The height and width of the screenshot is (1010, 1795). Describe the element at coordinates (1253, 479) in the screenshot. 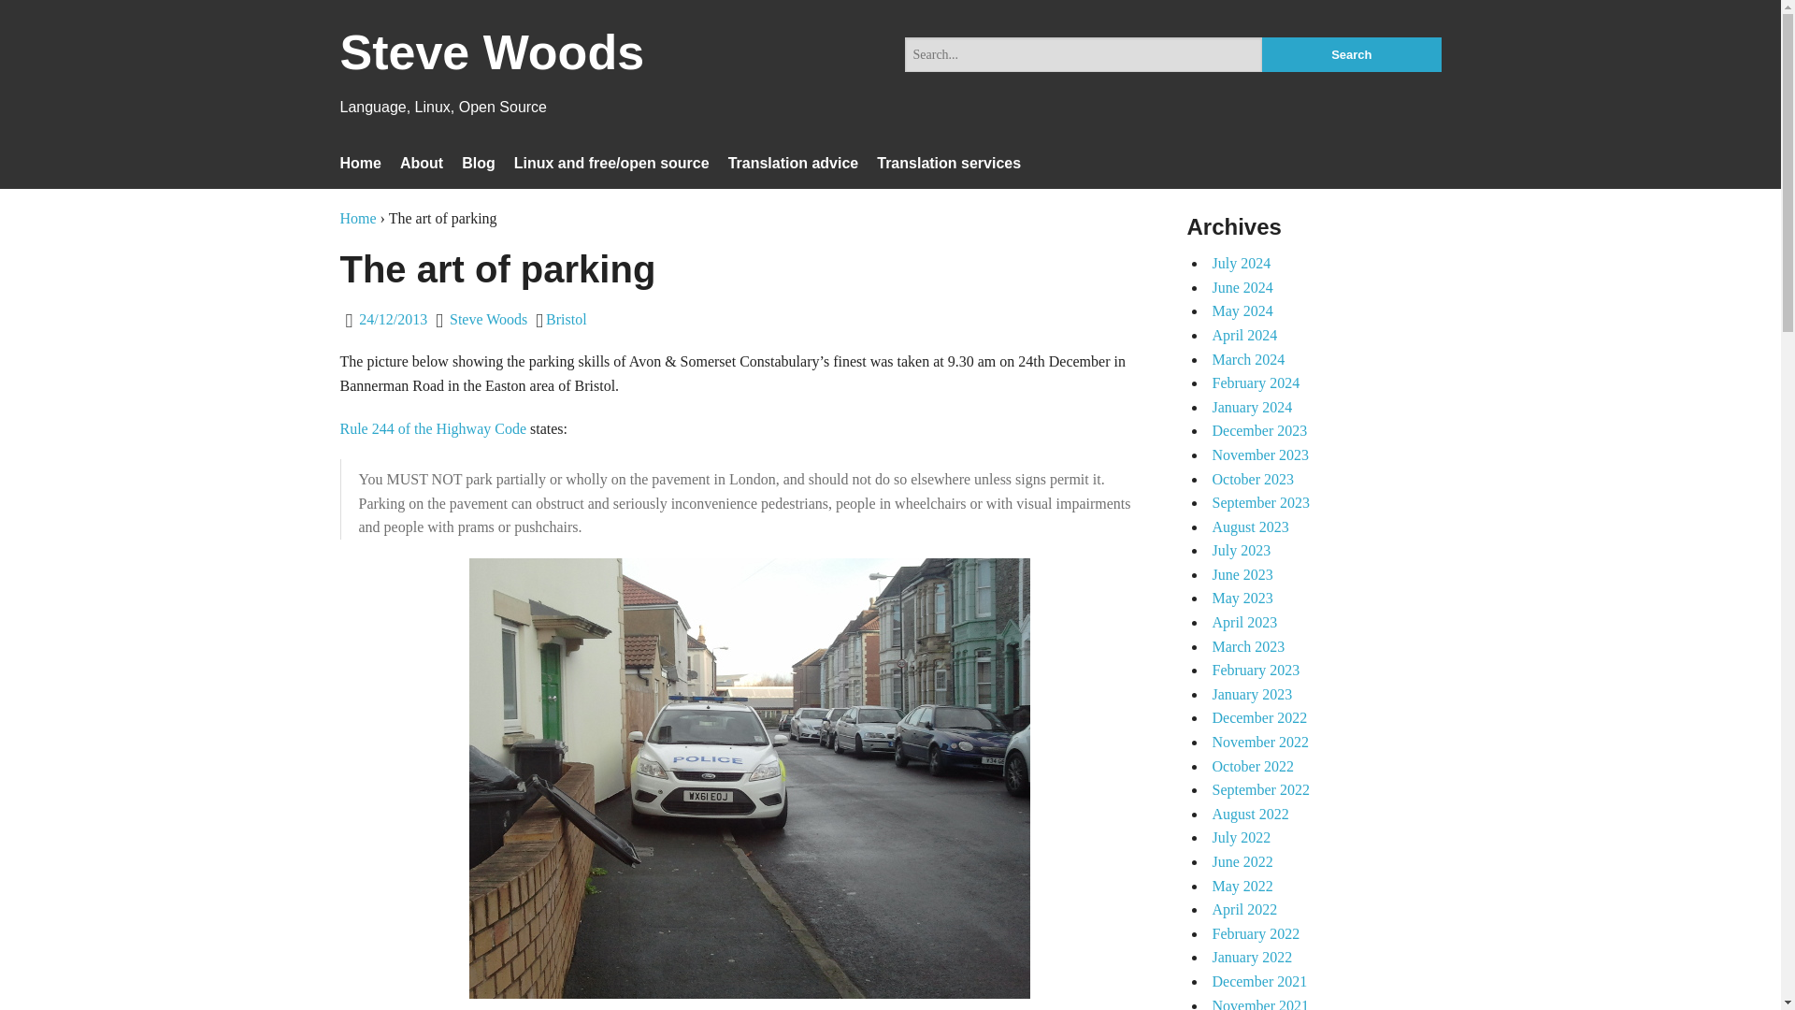

I see `October 2023` at that location.